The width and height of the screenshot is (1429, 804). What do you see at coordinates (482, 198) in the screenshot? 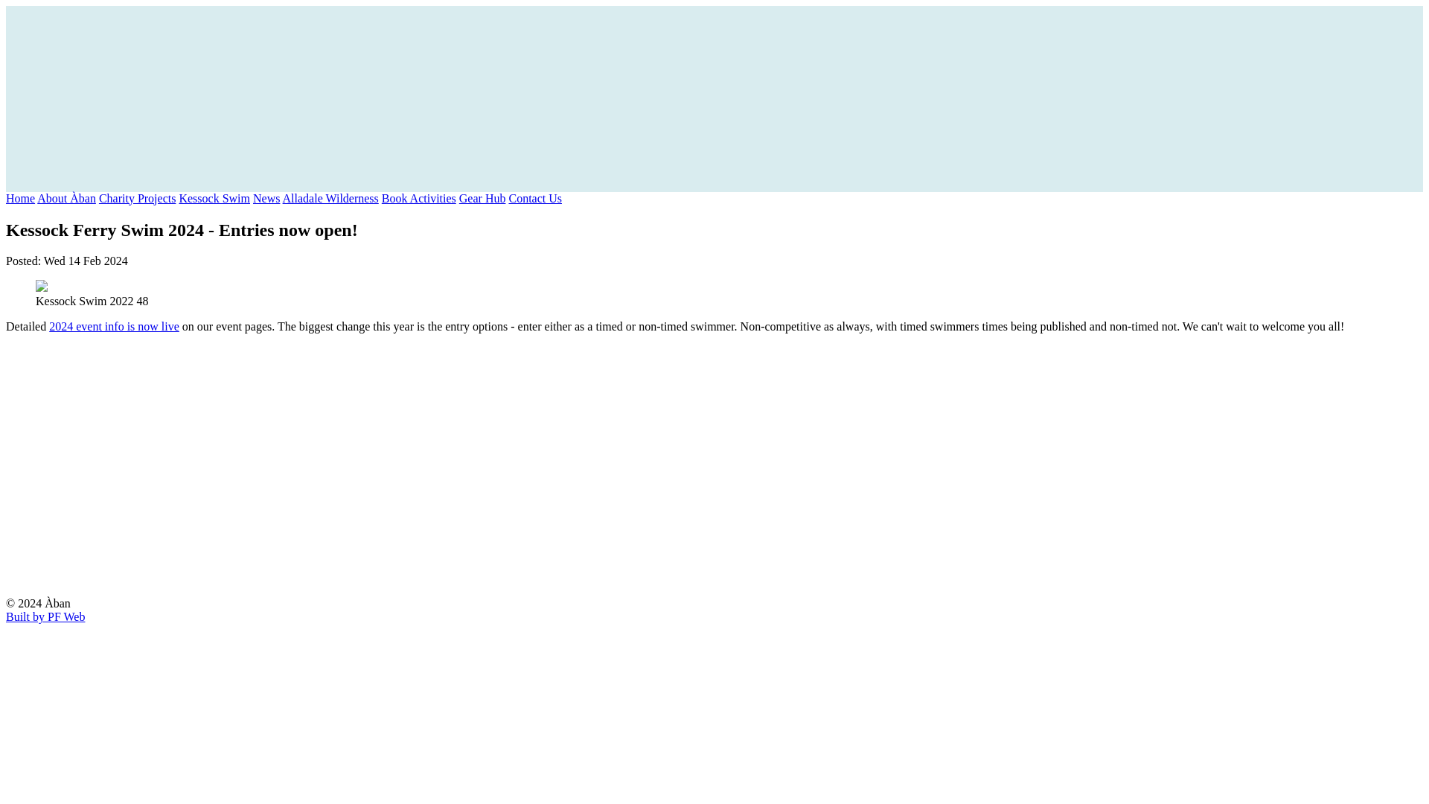
I see `Gear Hub` at bounding box center [482, 198].